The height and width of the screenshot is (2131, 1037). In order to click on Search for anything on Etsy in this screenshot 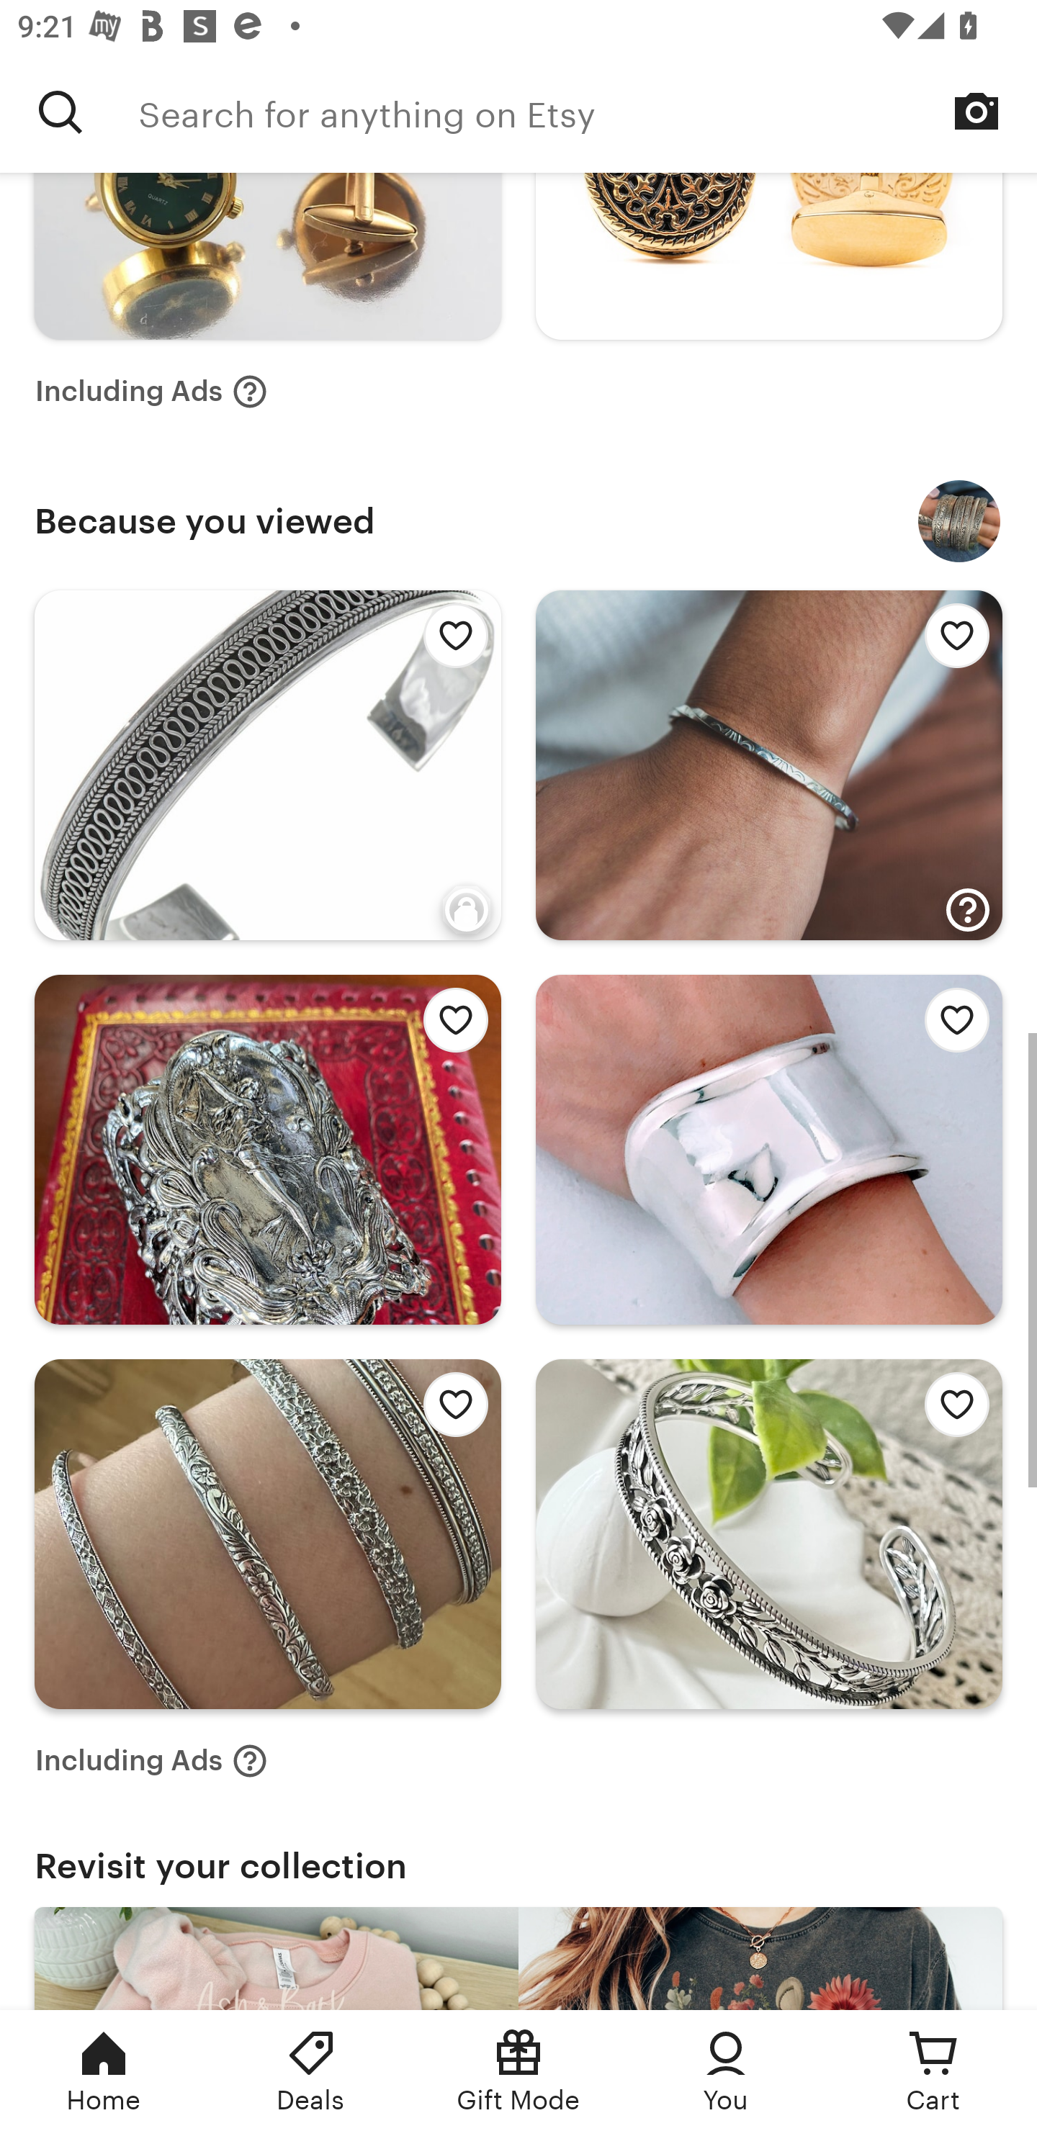, I will do `click(588, 112)`.